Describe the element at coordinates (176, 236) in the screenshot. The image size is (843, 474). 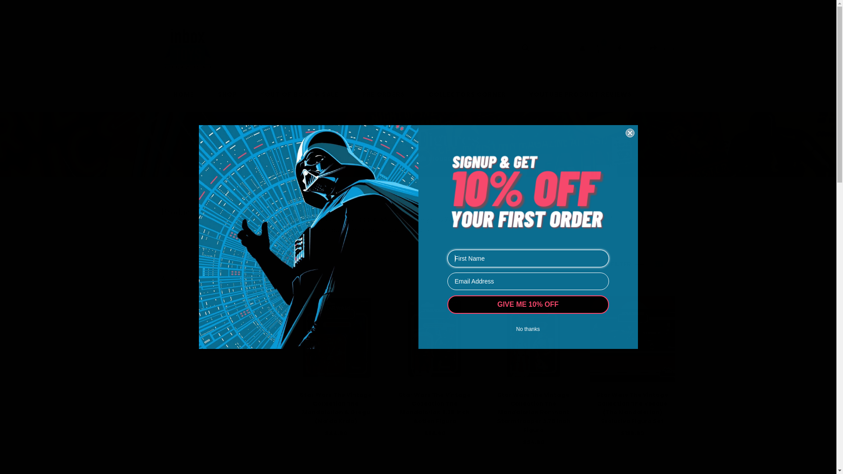
I see `The Child` at that location.